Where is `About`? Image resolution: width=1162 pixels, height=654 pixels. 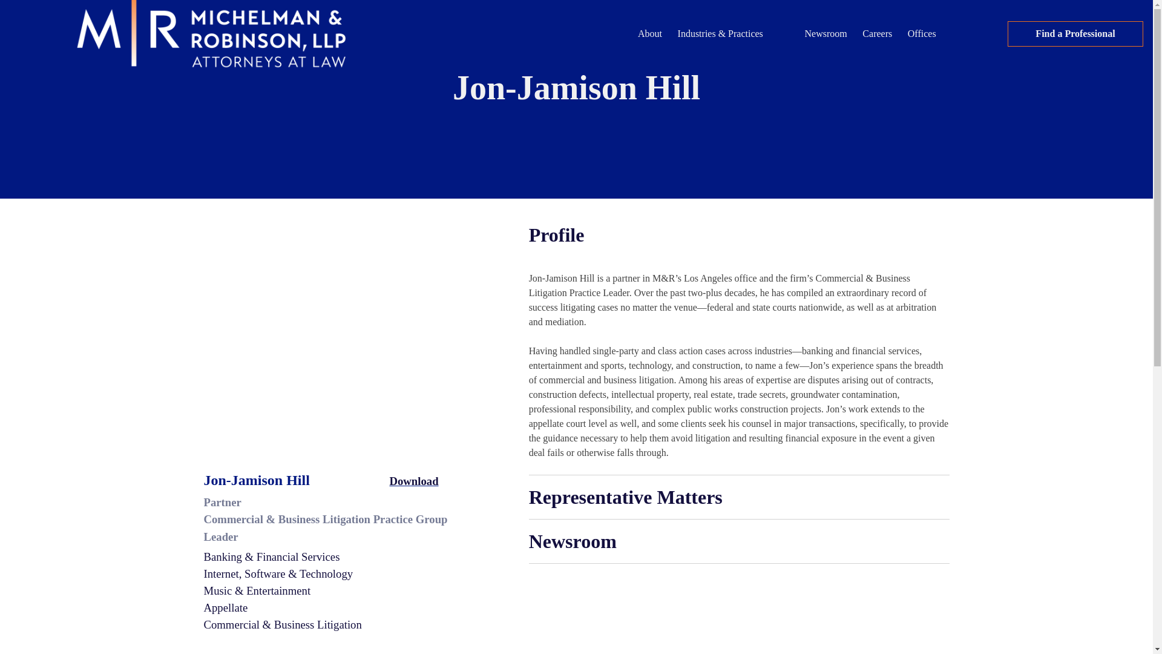
About is located at coordinates (650, 33).